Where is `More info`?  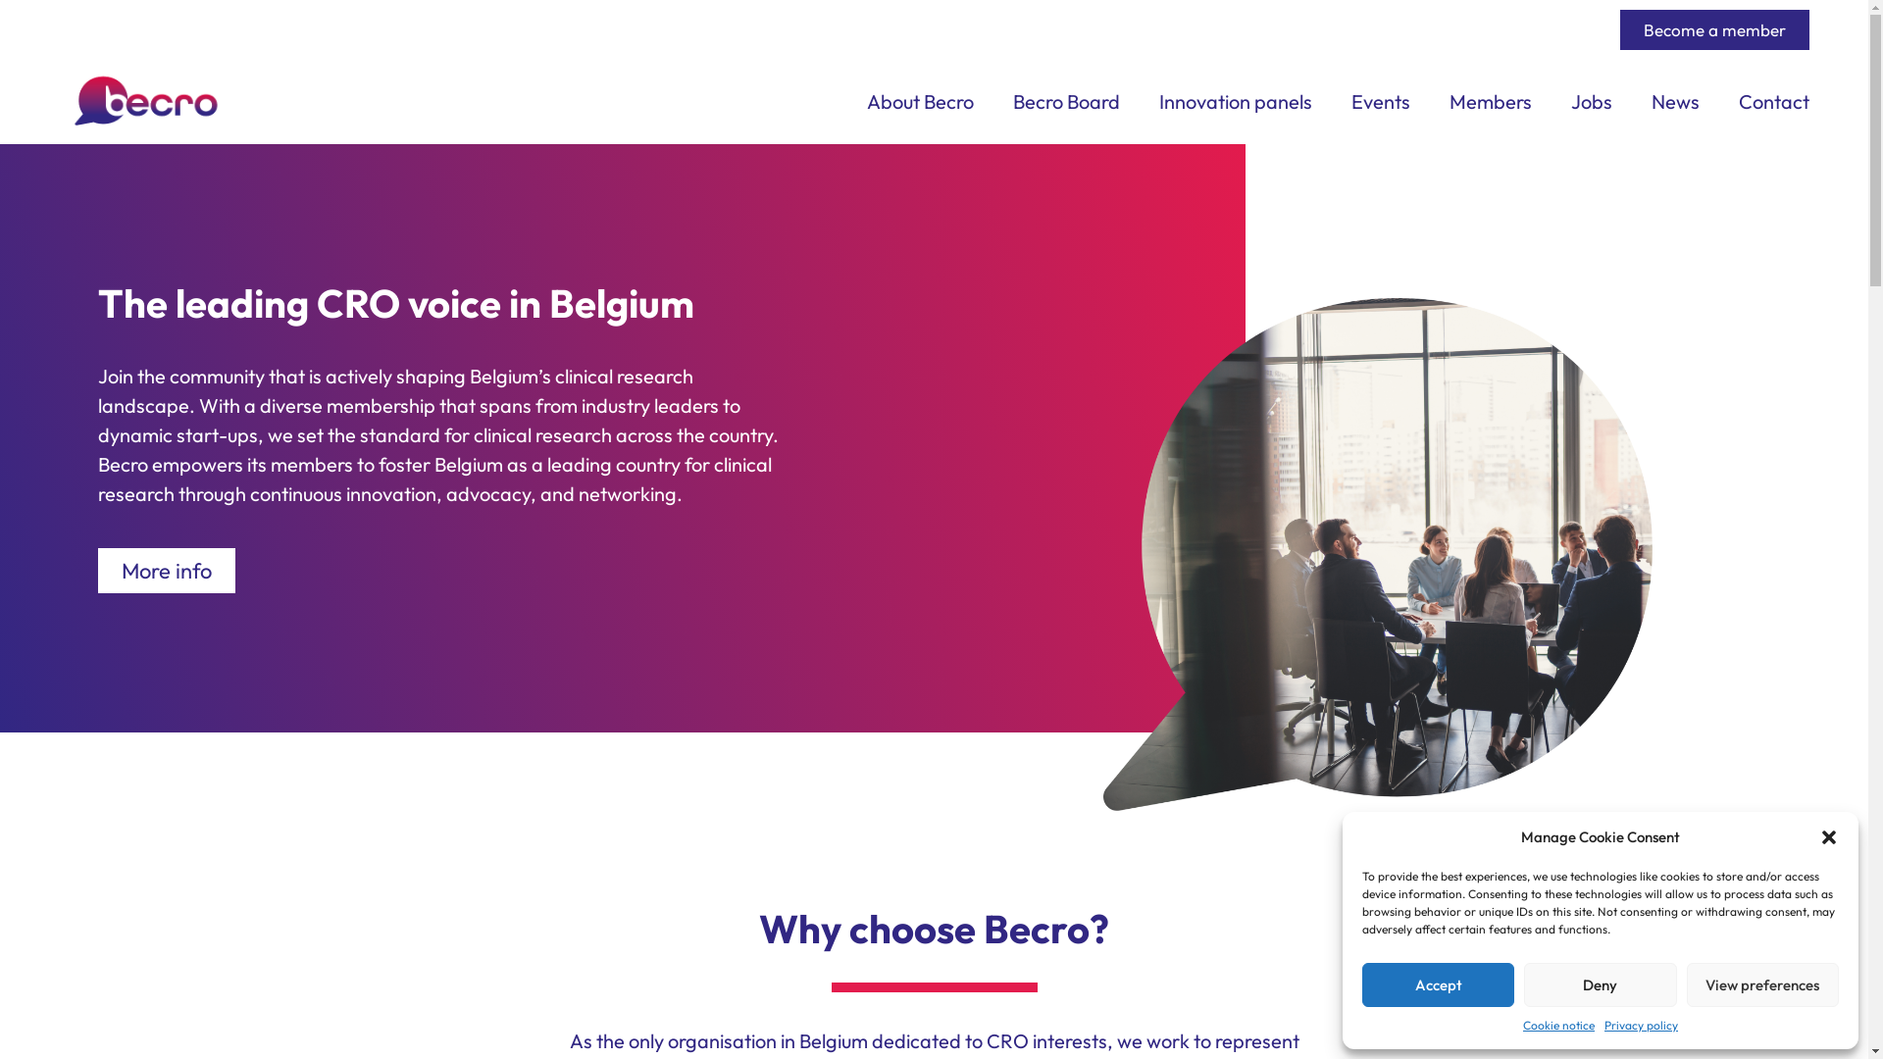 More info is located at coordinates (167, 571).